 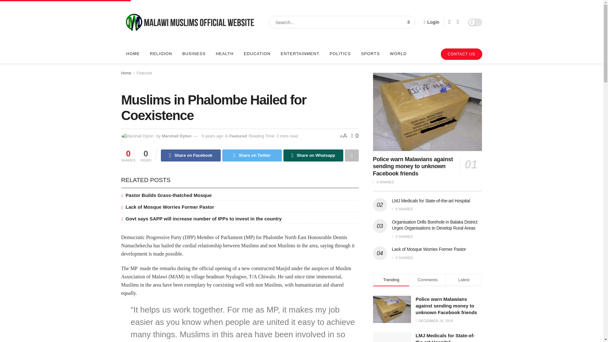 I want to click on Login, so click(x=431, y=22).